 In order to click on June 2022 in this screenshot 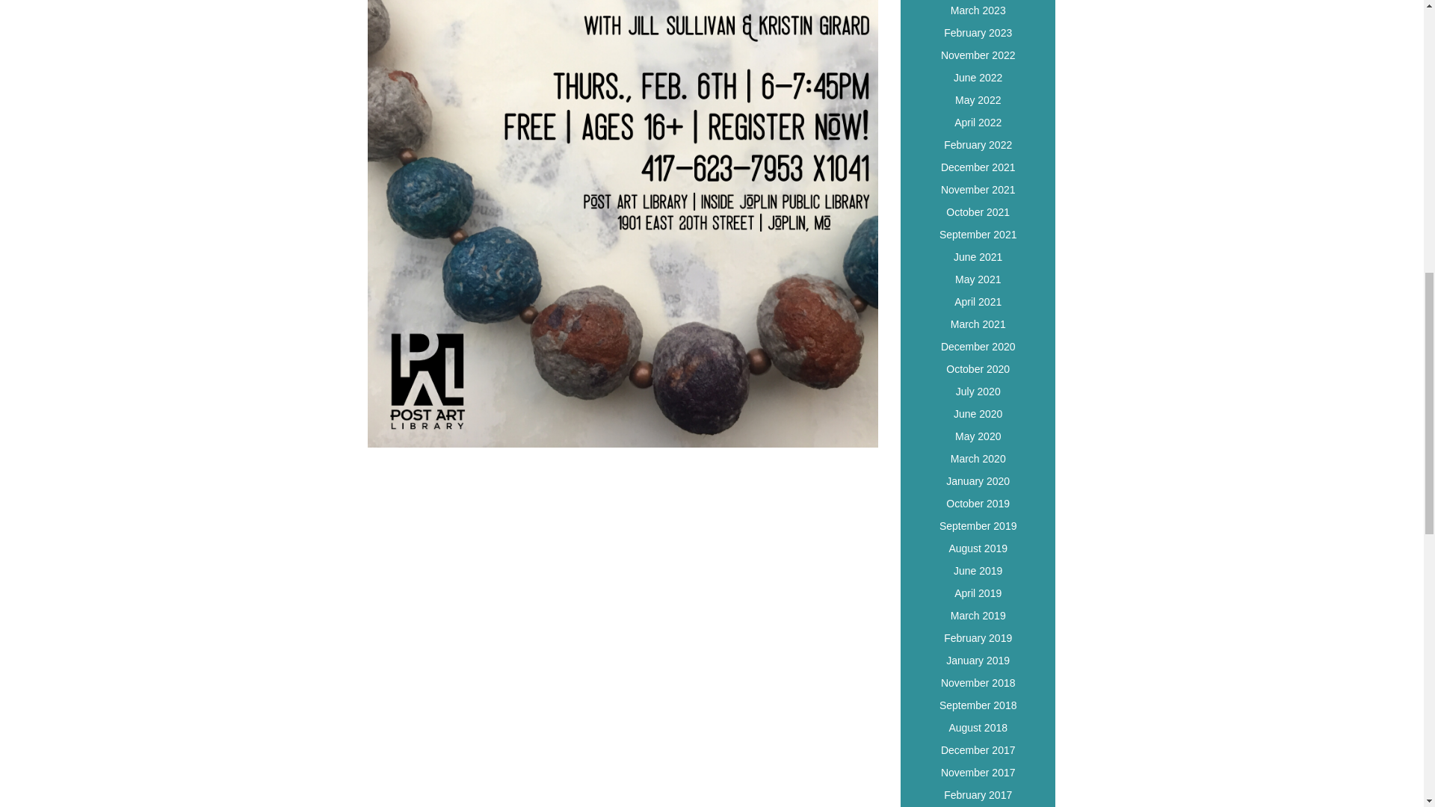, I will do `click(978, 80)`.